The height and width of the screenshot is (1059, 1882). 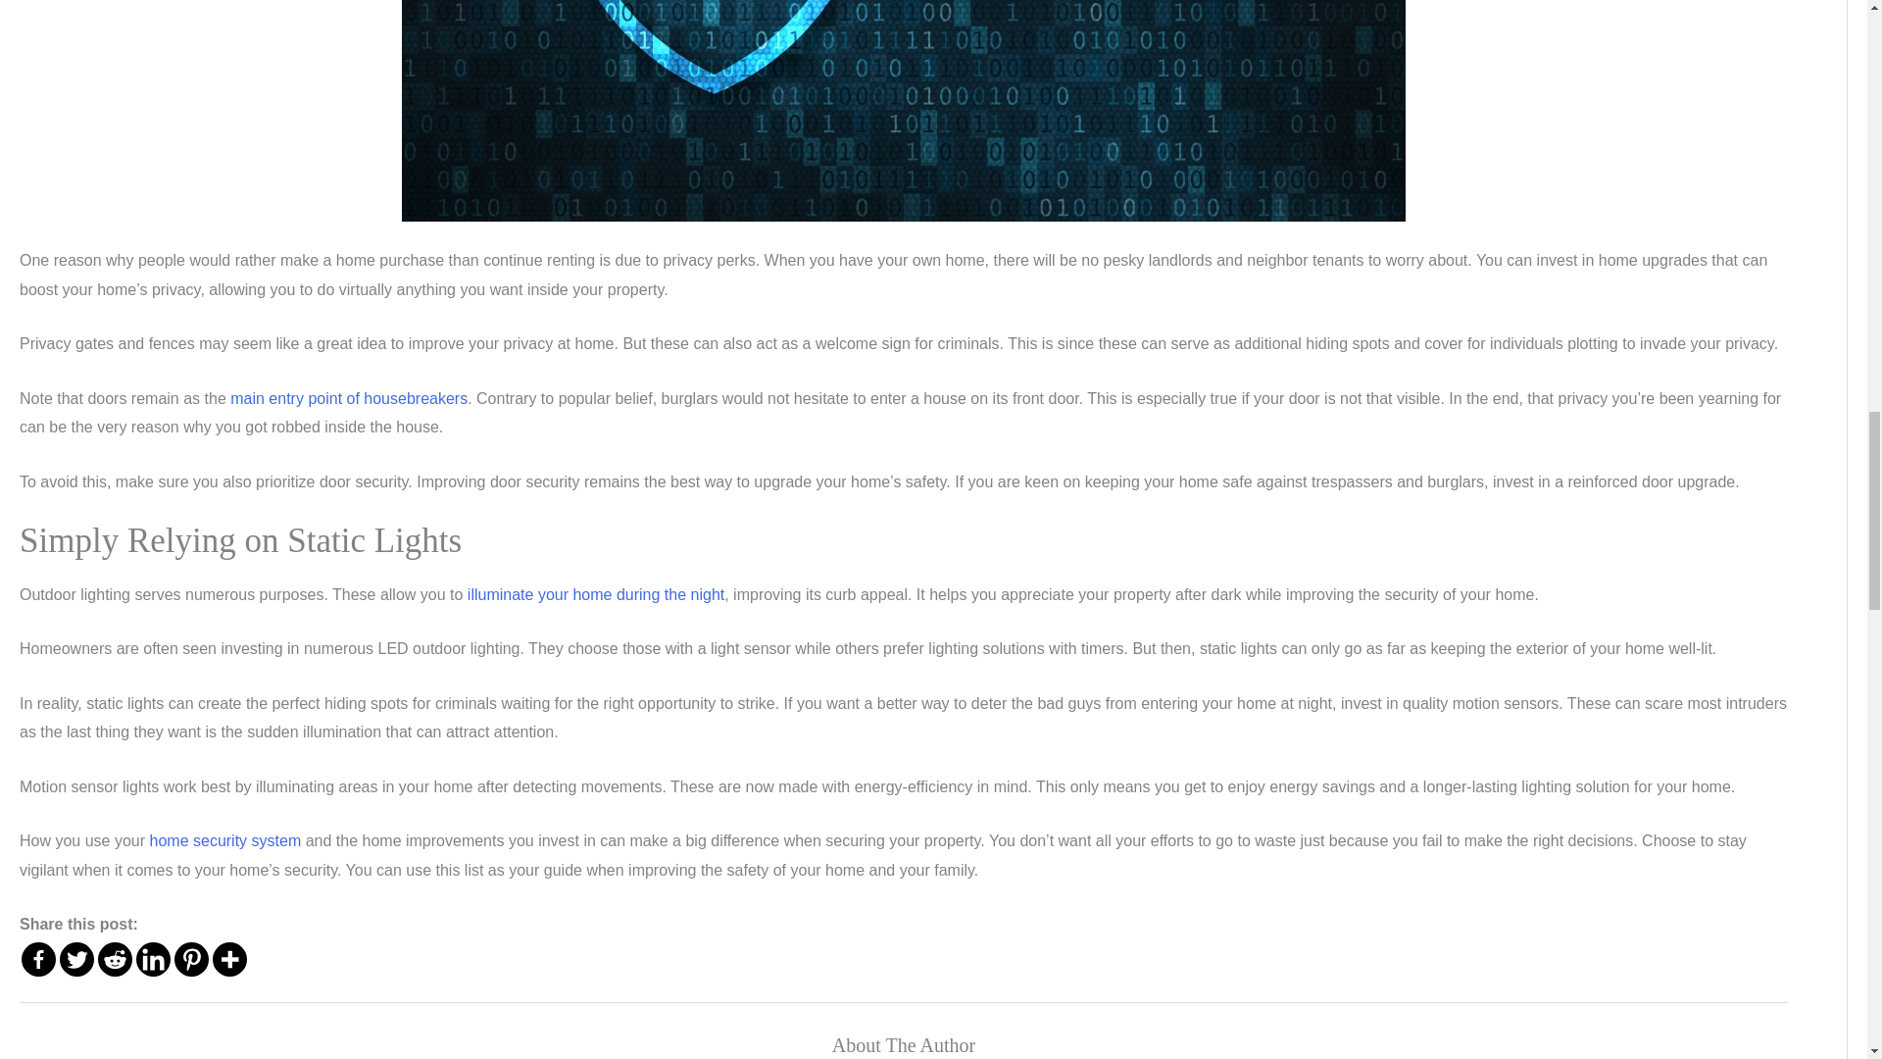 I want to click on Twitter, so click(x=76, y=959).